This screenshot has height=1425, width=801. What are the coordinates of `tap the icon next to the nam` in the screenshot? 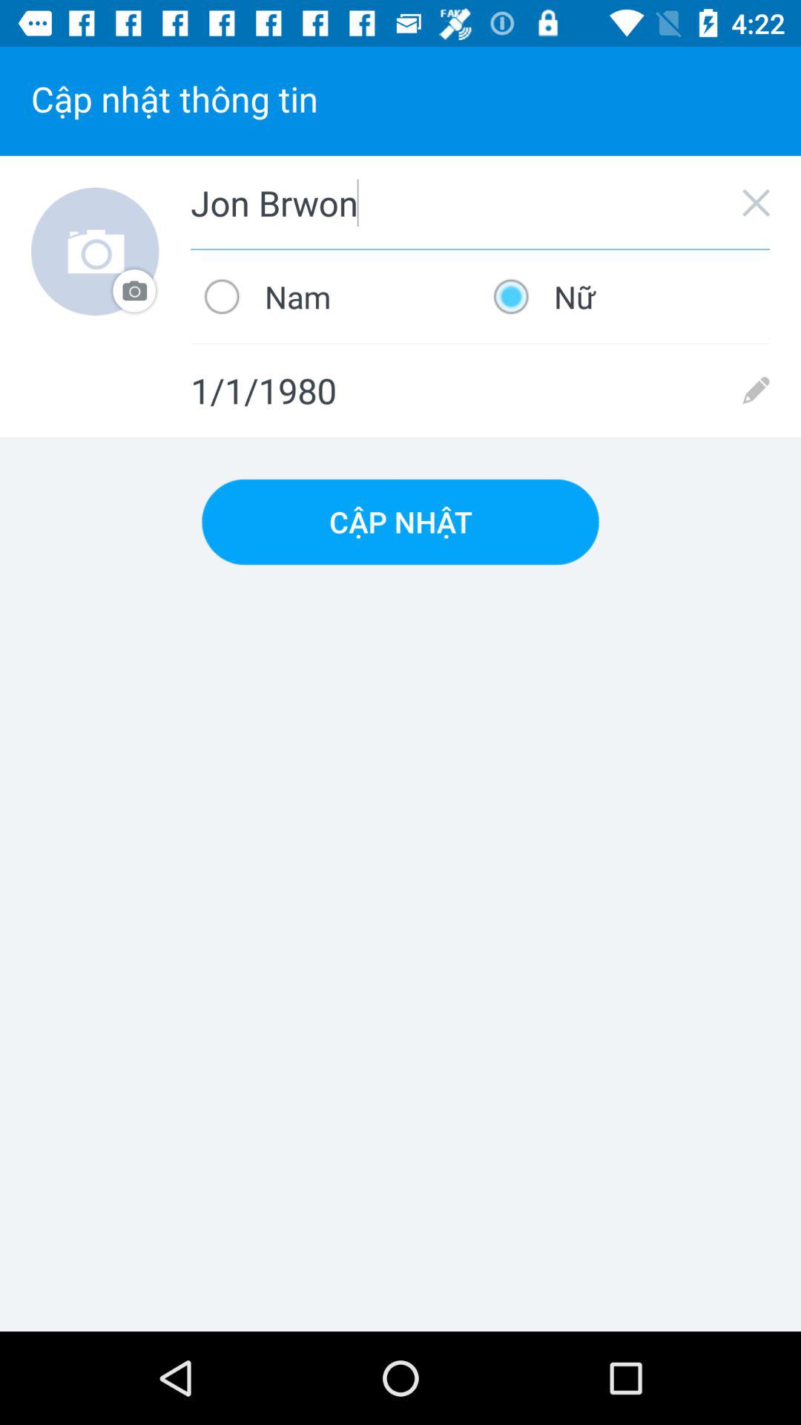 It's located at (624, 296).